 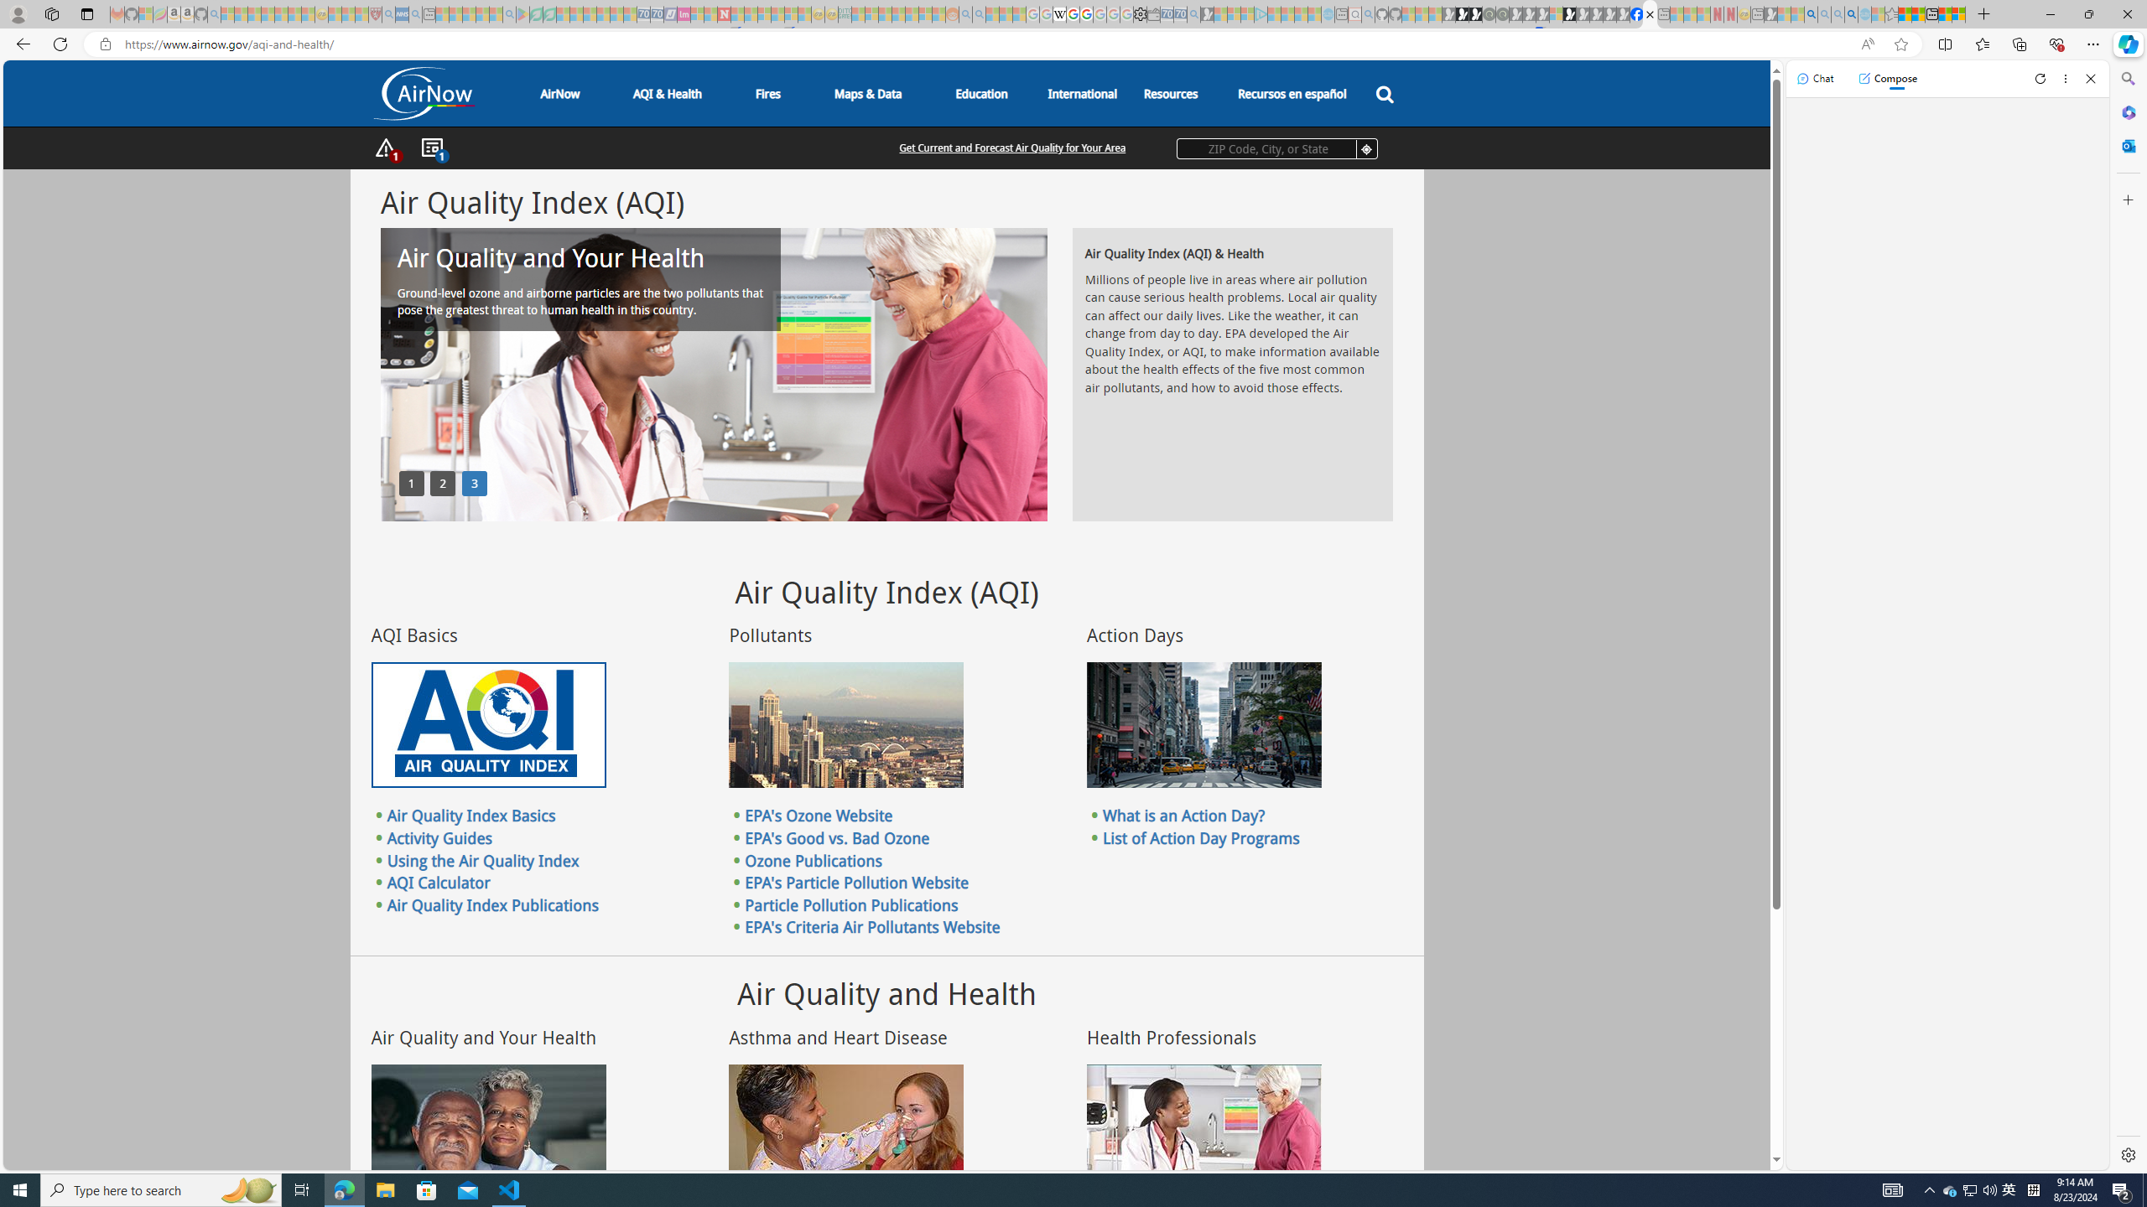 I want to click on Air Now Logo, so click(x=423, y=94).